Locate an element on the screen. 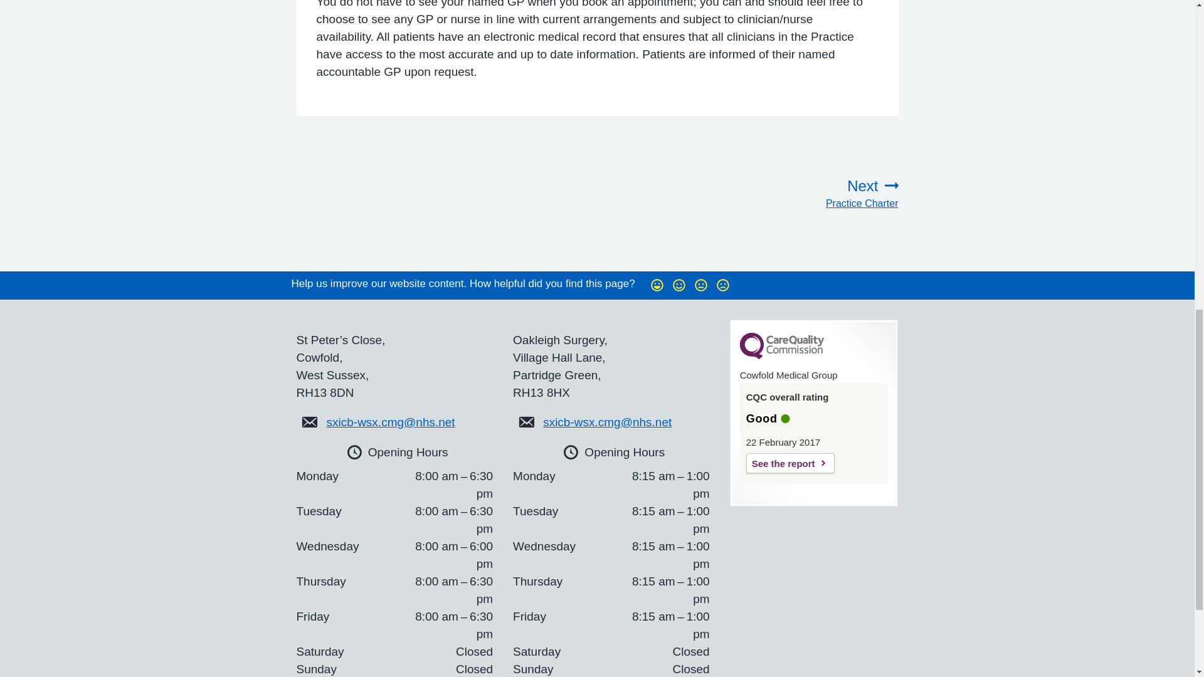 This screenshot has width=1204, height=677. See the report is located at coordinates (808, 193).